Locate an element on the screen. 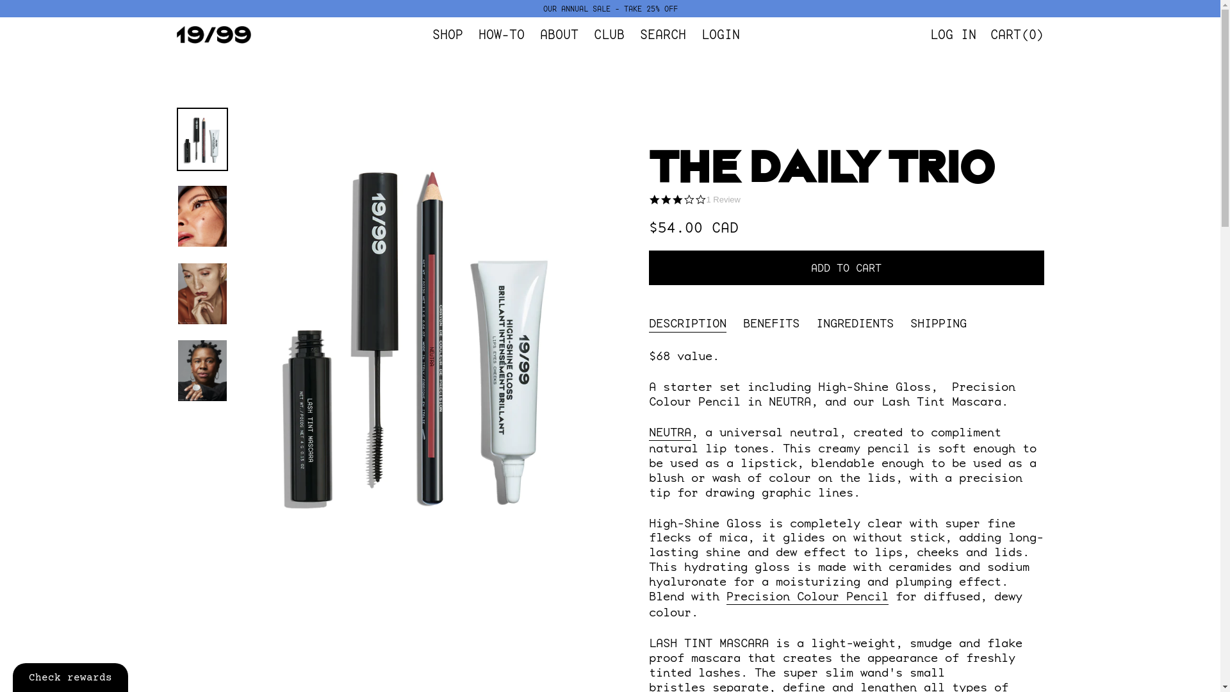 The image size is (1230, 692). LOGIN is located at coordinates (721, 35).